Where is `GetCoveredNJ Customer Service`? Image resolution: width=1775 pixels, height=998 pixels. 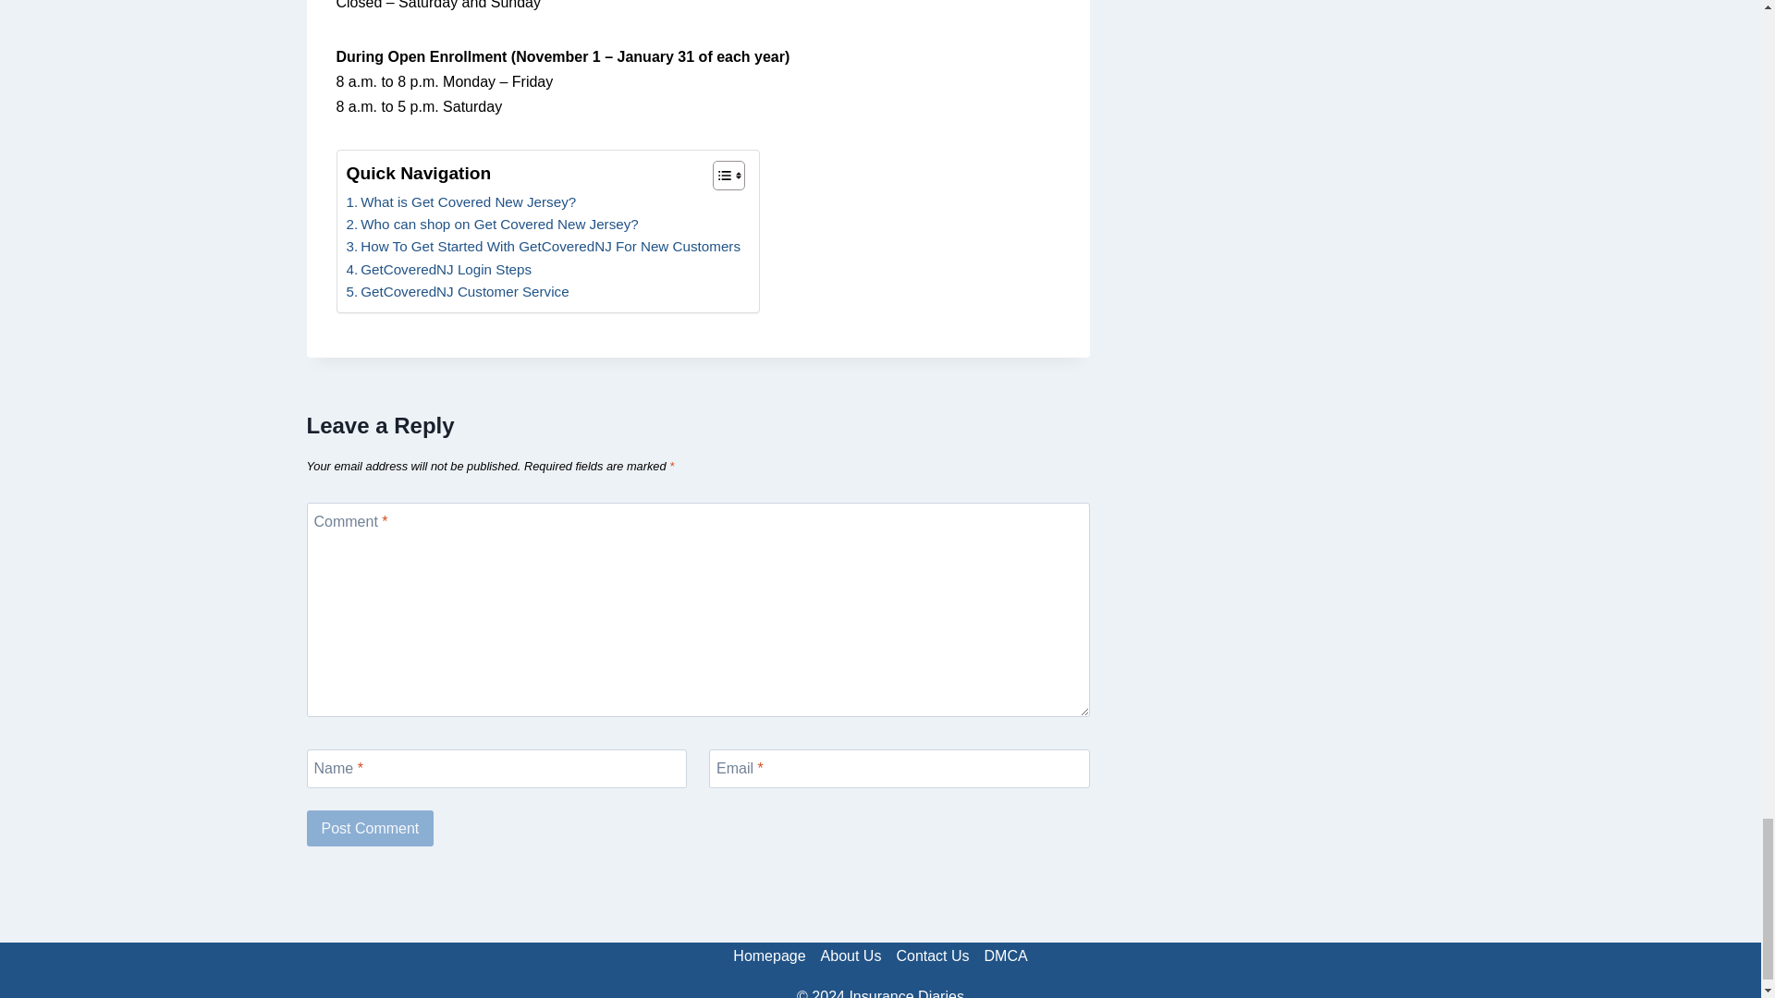
GetCoveredNJ Customer Service is located at coordinates (457, 292).